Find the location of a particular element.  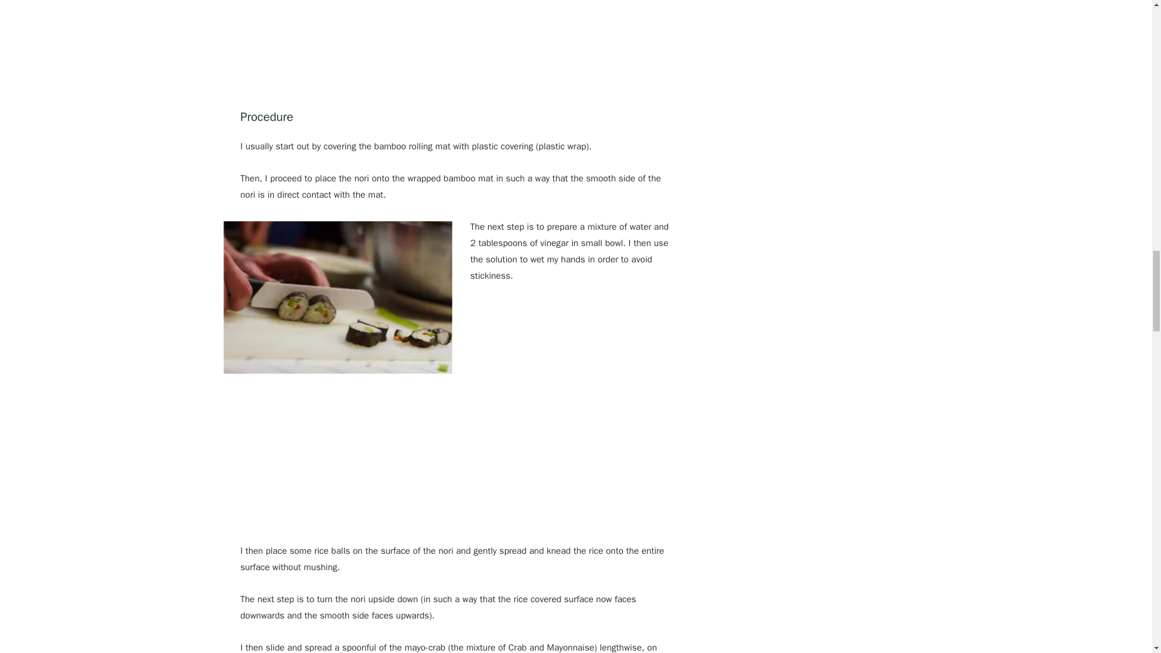

japanese knife cooking, japanese knife cutting board is located at coordinates (338, 297).